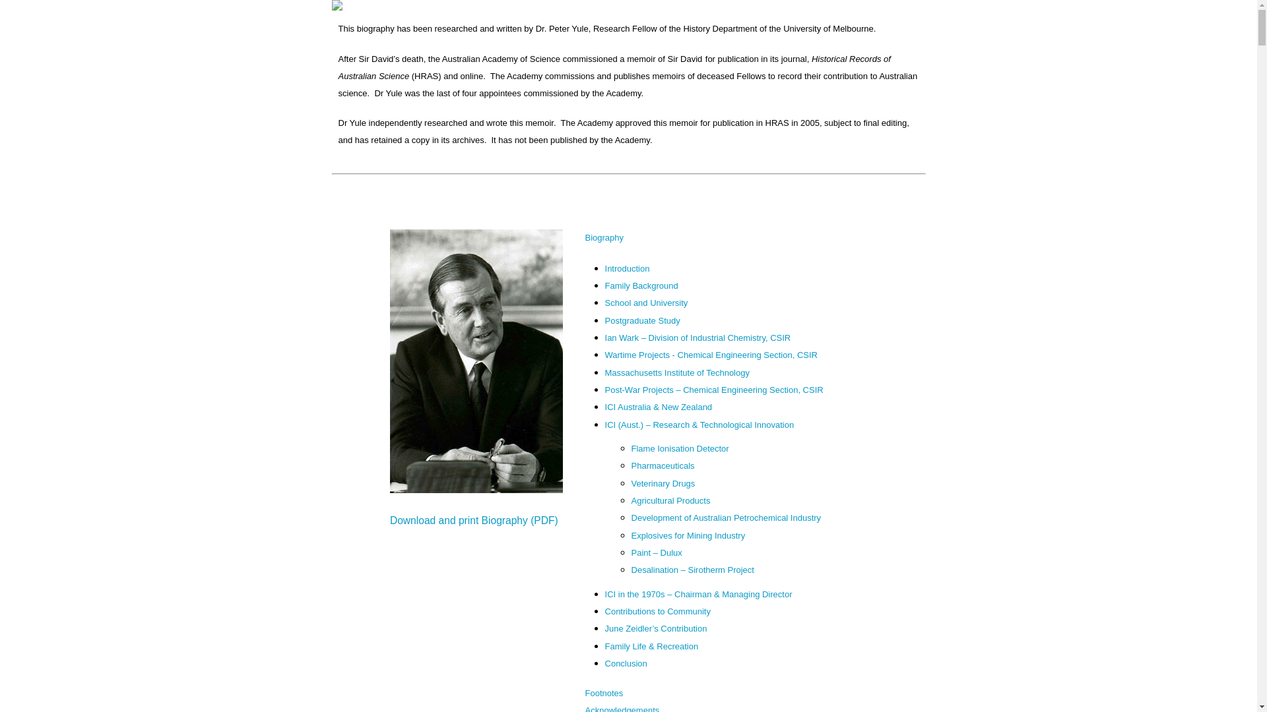 This screenshot has height=712, width=1267. I want to click on Conclusion, so click(626, 663).